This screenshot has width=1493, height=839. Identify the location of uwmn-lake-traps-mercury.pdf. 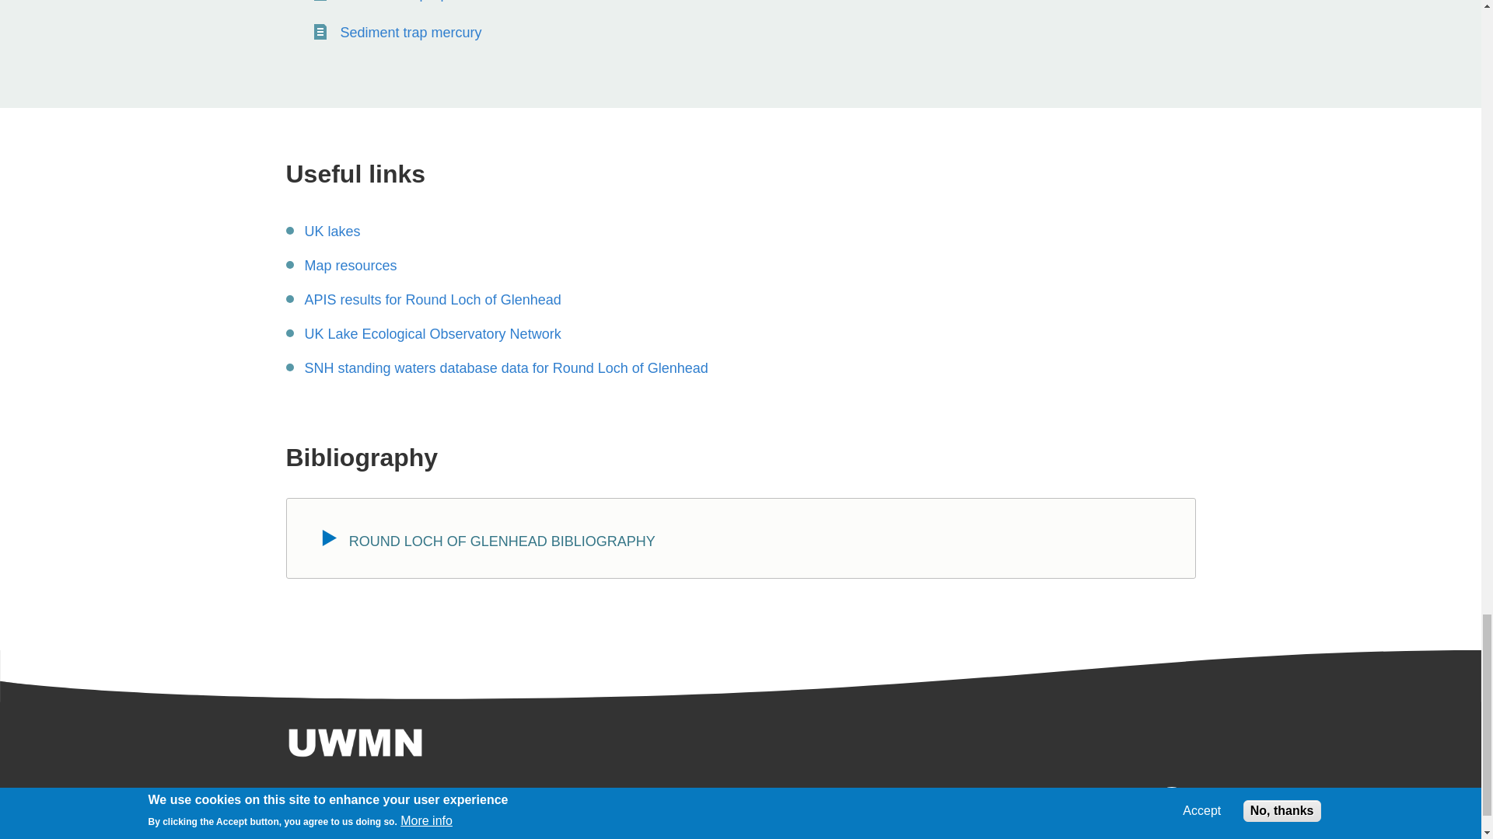
(411, 34).